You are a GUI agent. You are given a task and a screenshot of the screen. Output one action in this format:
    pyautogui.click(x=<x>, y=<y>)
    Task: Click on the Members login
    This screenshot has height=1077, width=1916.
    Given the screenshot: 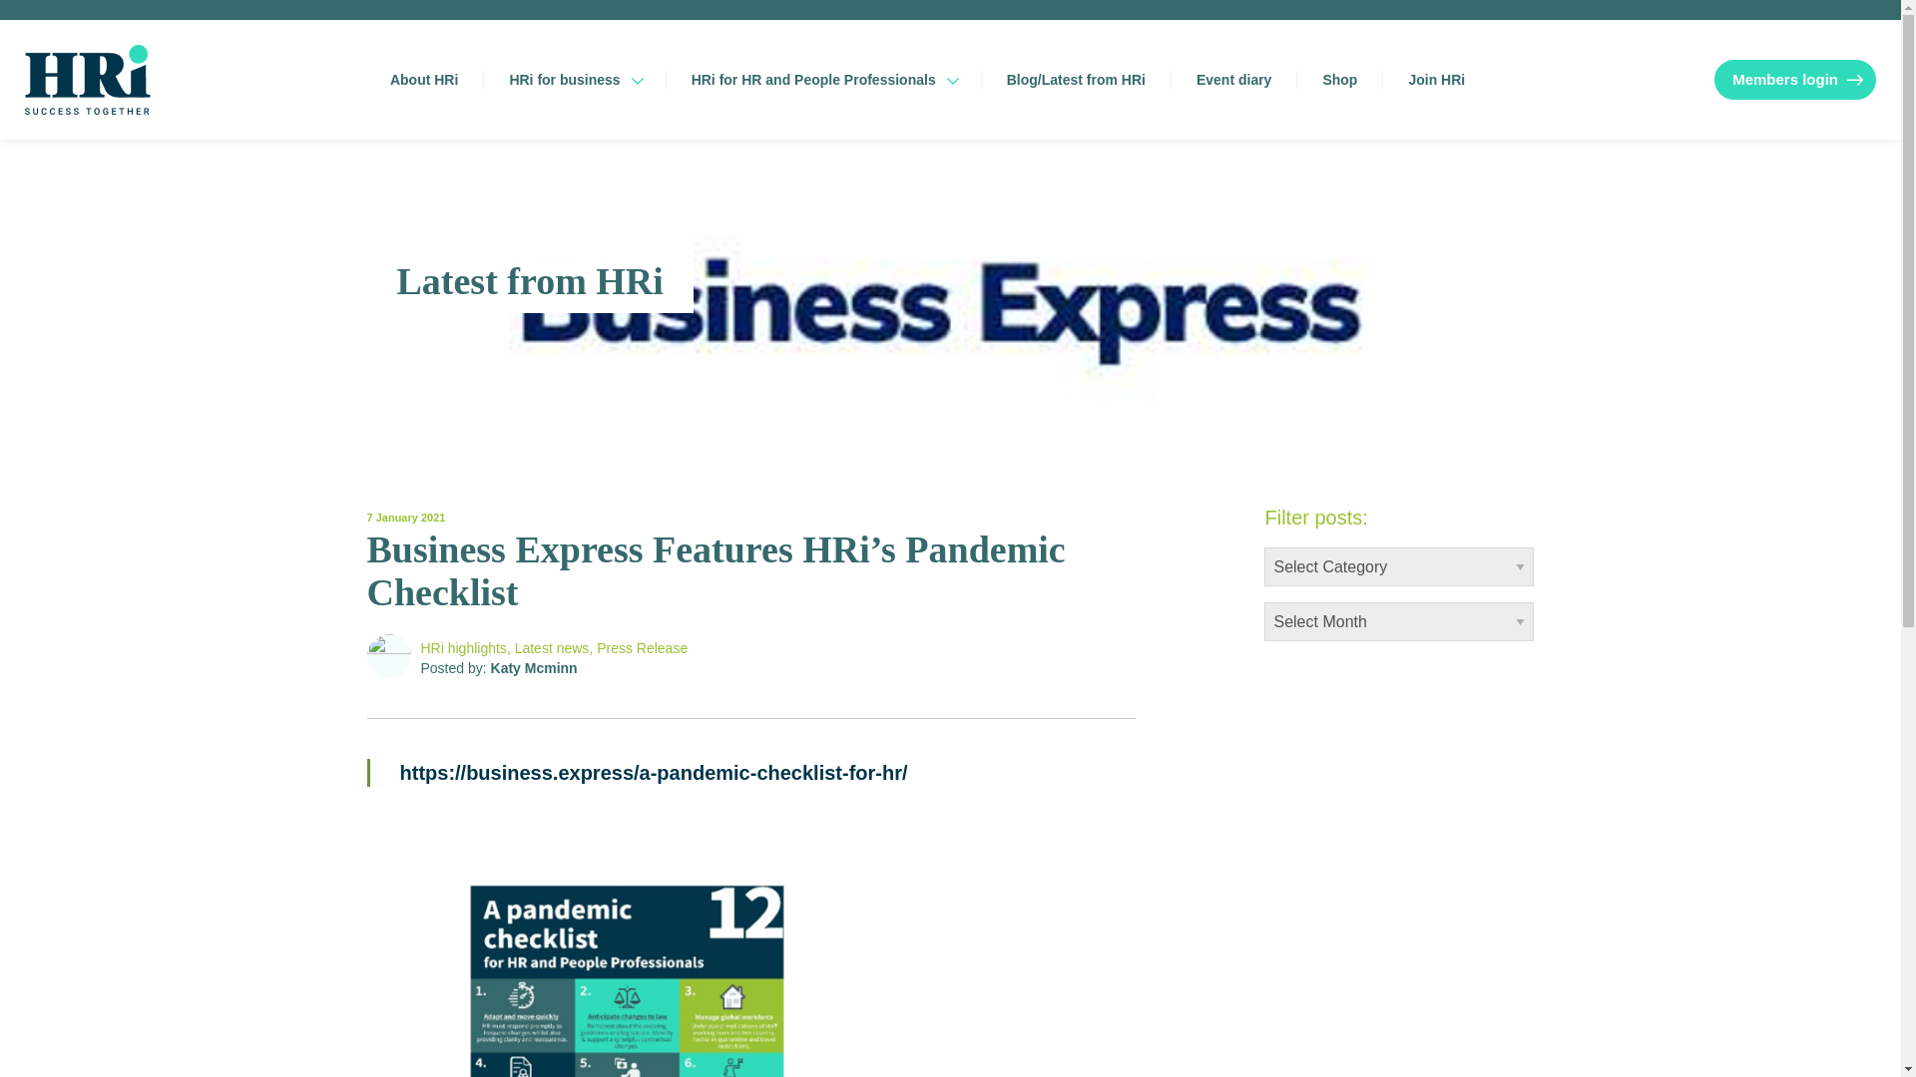 What is the action you would take?
    pyautogui.click(x=1794, y=80)
    